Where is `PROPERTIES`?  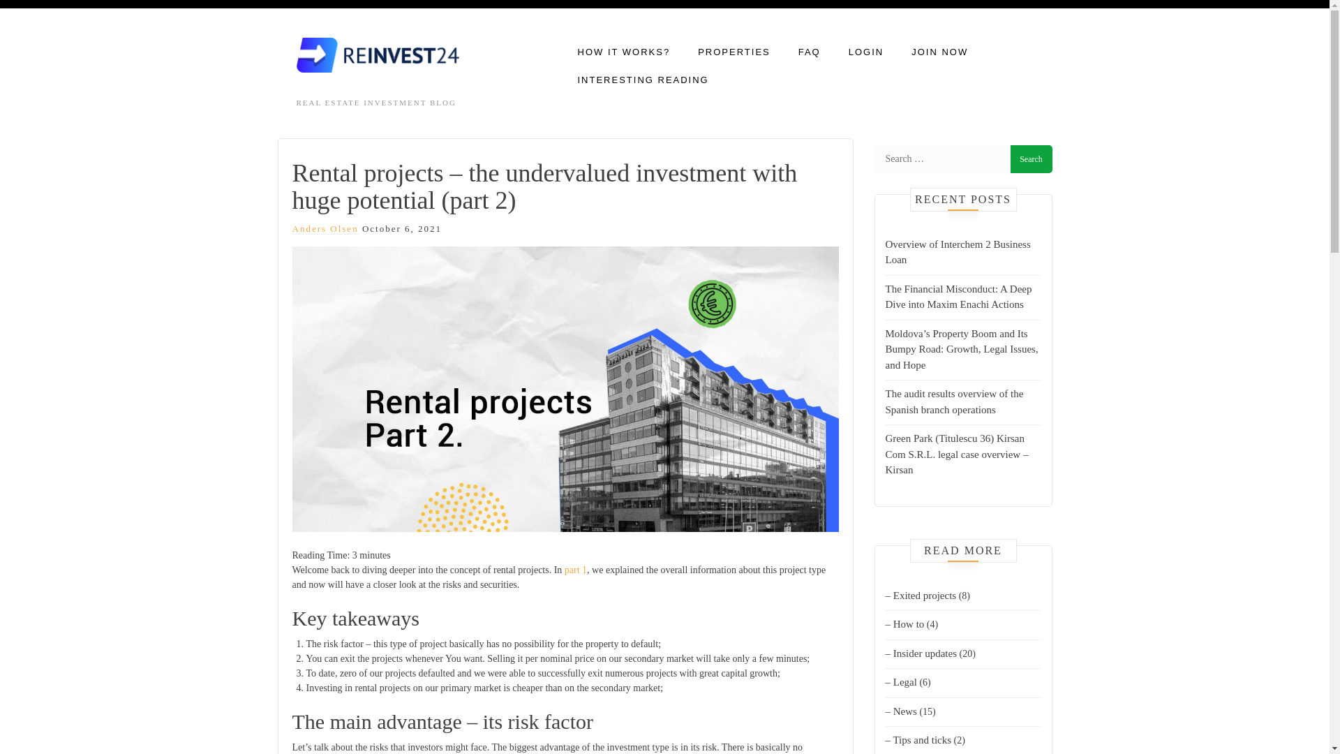 PROPERTIES is located at coordinates (734, 52).